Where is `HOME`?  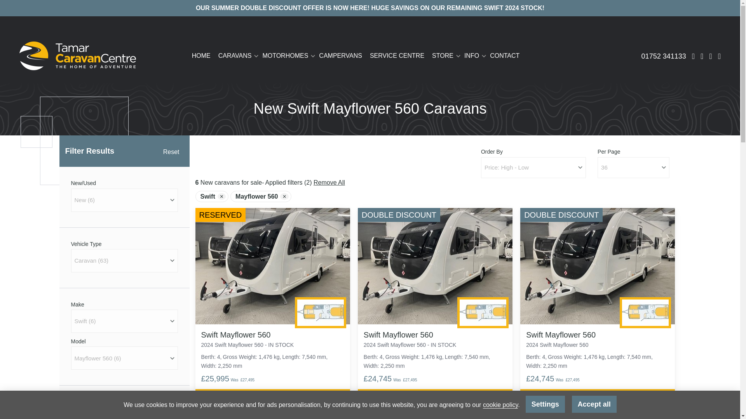 HOME is located at coordinates (203, 56).